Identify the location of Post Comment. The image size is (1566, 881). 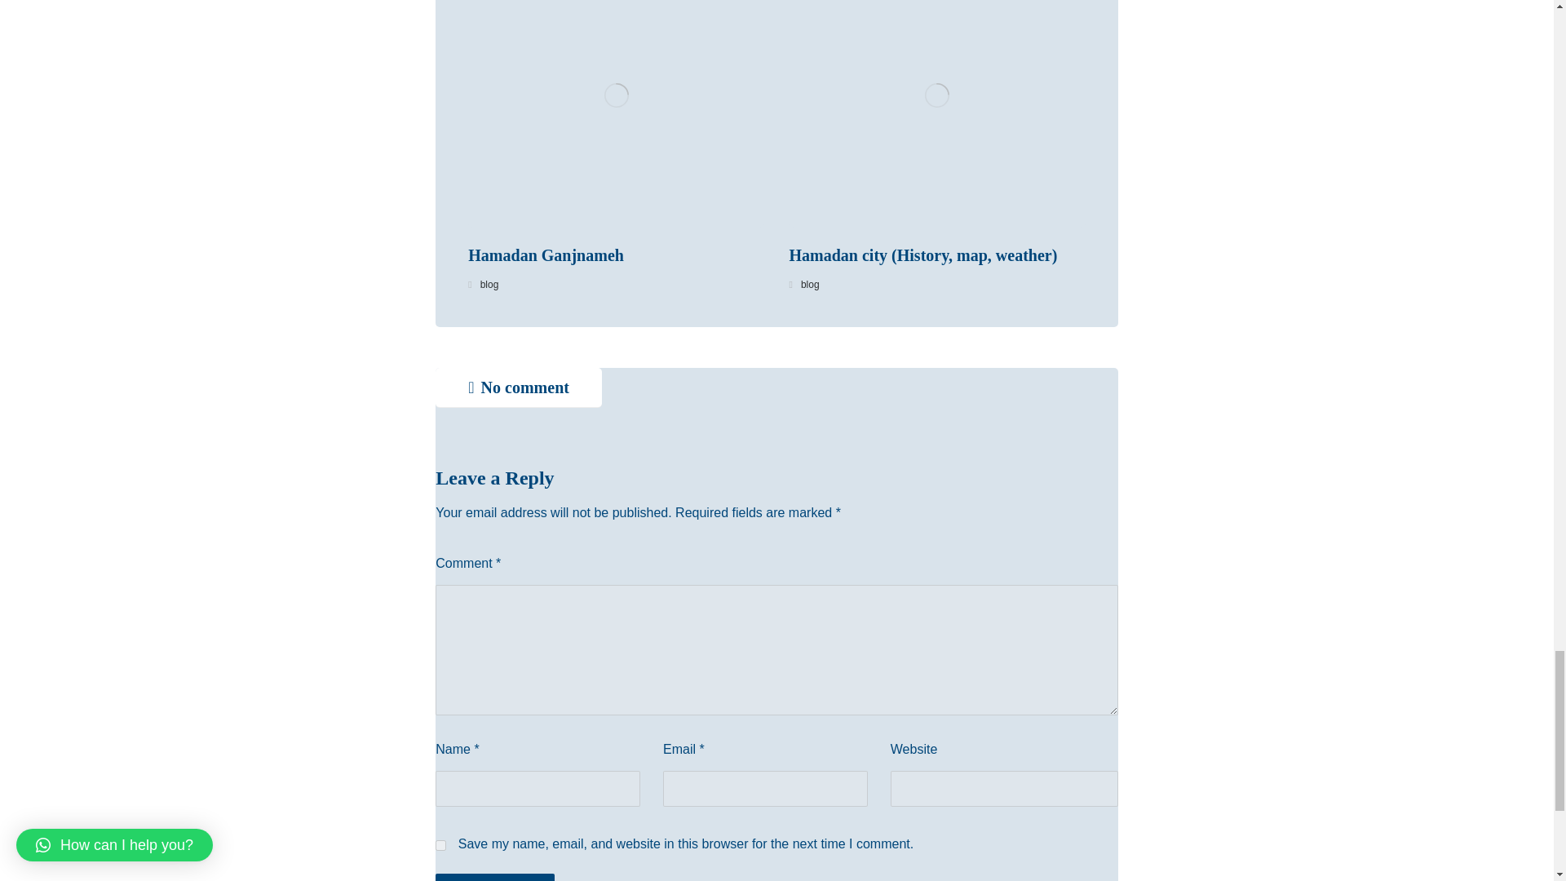
(494, 878).